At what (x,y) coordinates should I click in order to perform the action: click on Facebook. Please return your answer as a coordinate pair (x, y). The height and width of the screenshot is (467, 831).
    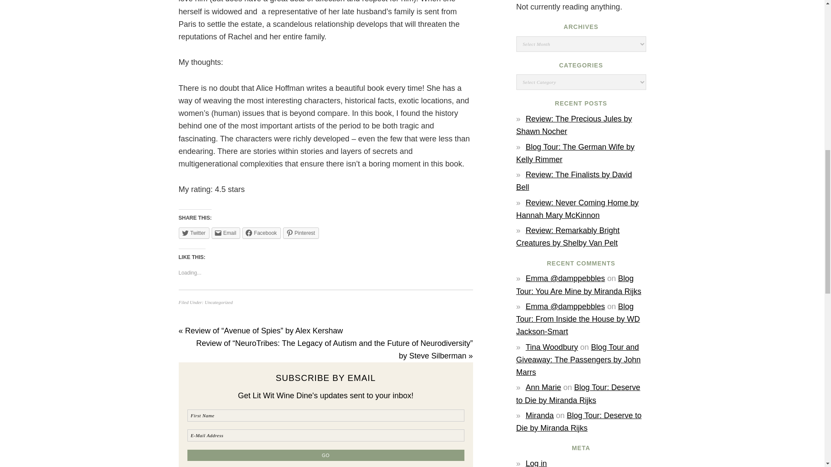
    Looking at the image, I should click on (261, 233).